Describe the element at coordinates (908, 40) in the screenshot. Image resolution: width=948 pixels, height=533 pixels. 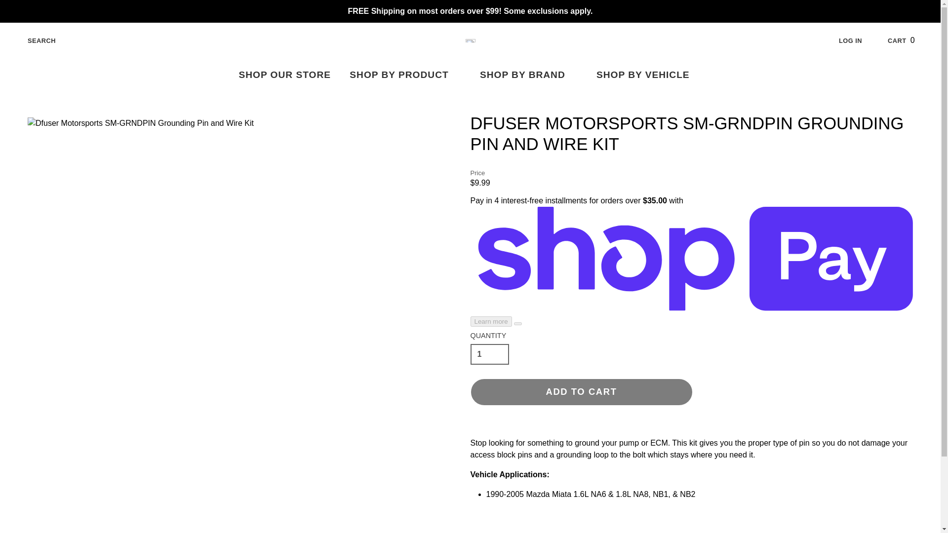
I see `SHOP OUR STORE` at that location.